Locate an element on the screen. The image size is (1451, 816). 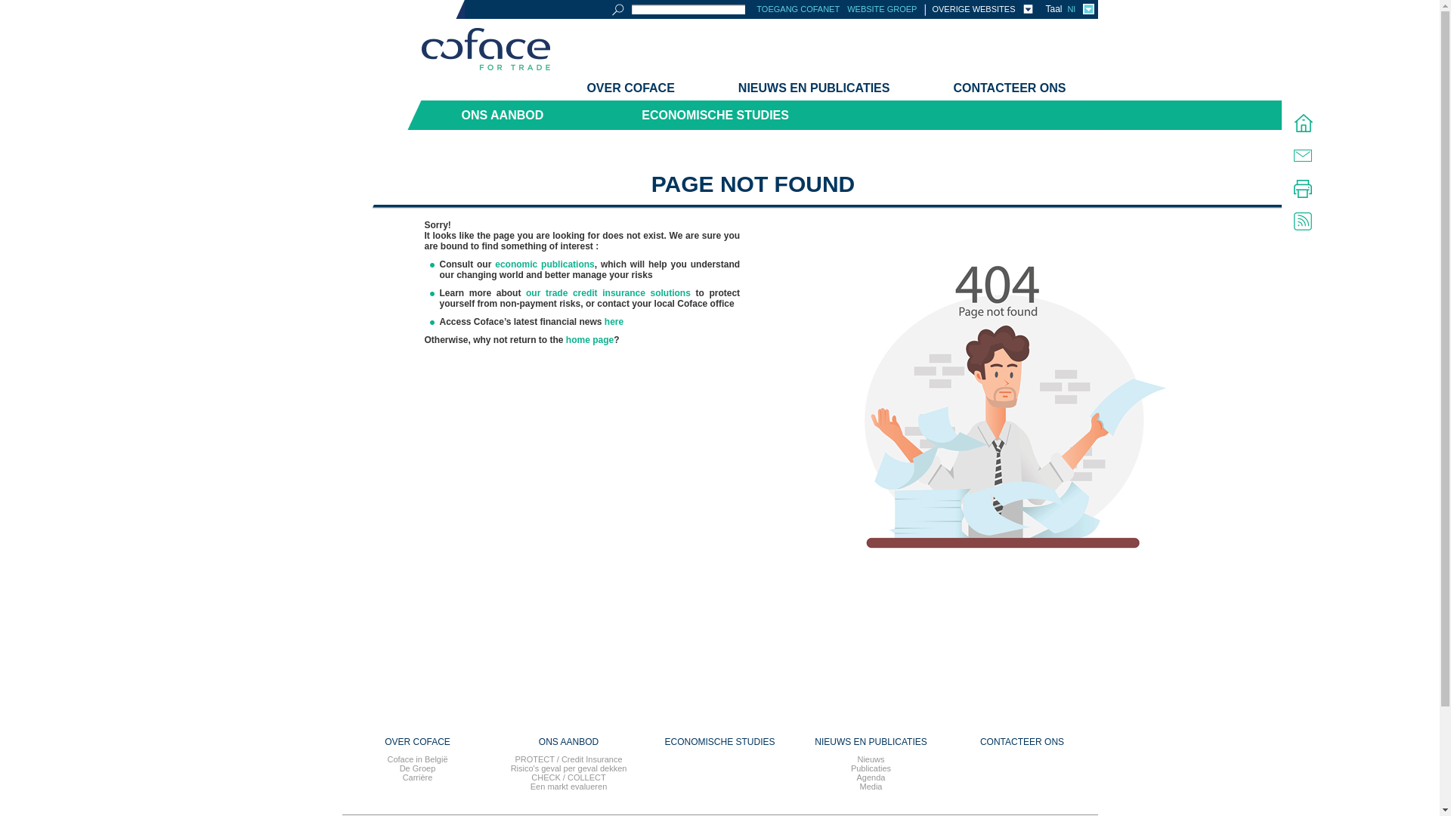
Een markt evalueren is located at coordinates (569, 787).